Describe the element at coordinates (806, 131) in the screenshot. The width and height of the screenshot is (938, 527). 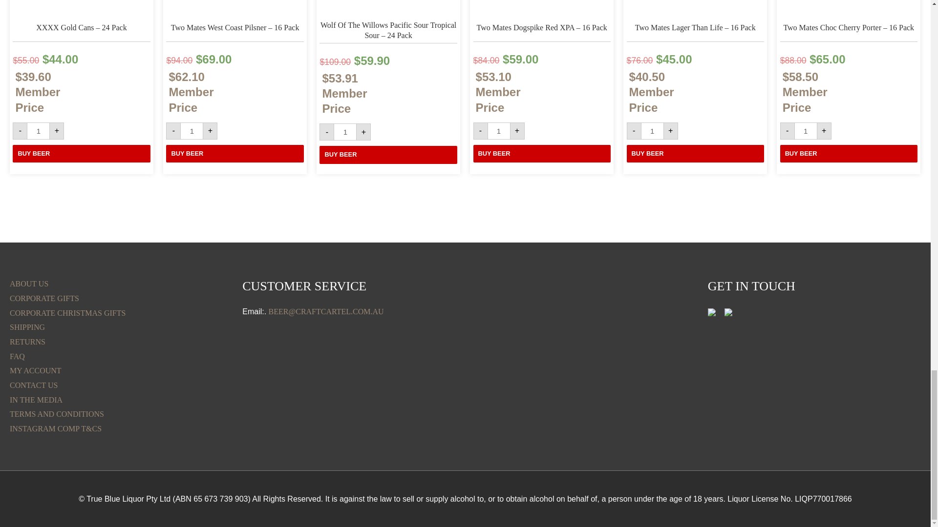
I see `Qty` at that location.